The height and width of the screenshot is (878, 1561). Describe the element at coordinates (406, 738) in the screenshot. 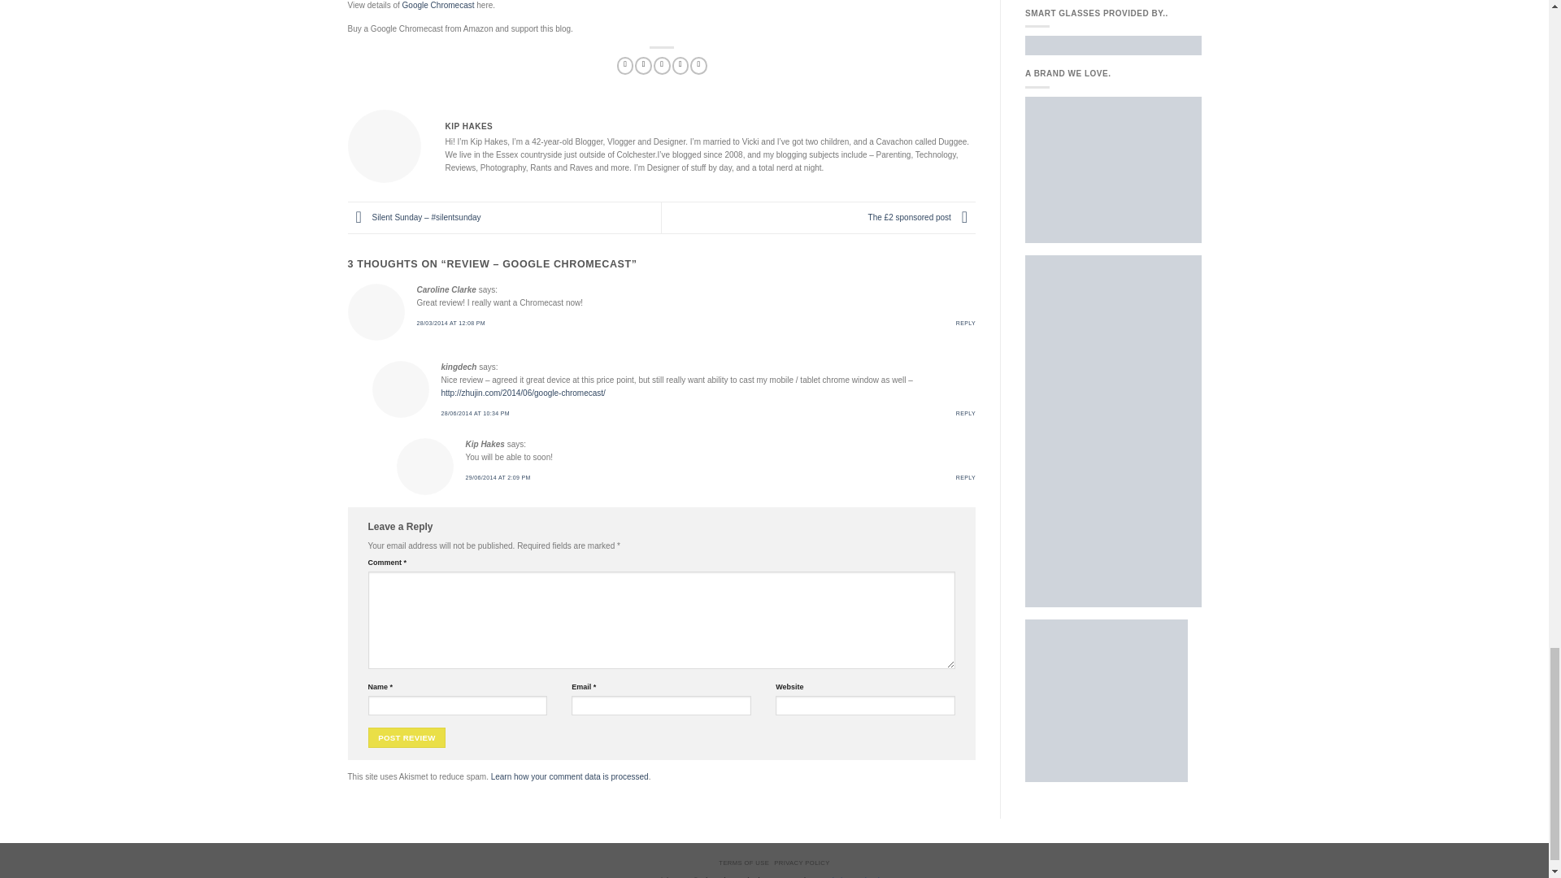

I see `Post Review` at that location.